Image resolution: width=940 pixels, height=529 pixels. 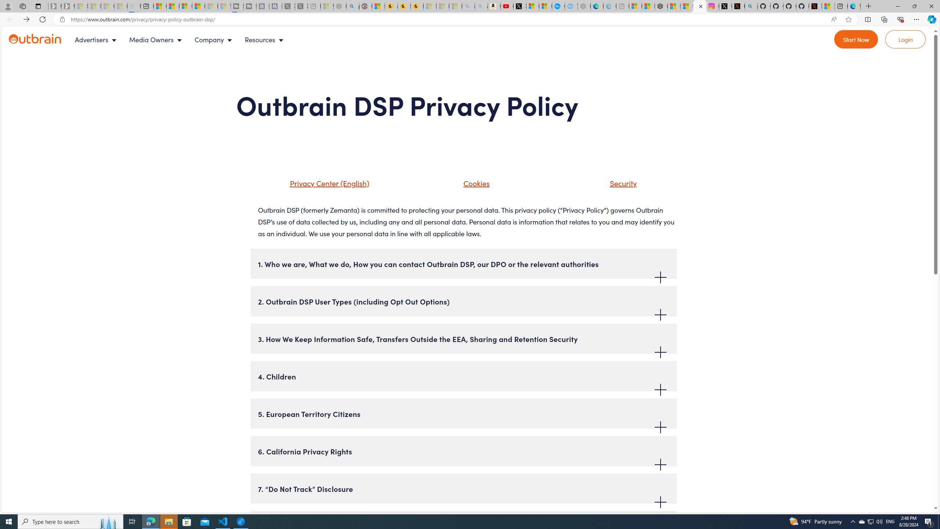 I want to click on github - Search, so click(x=751, y=6).